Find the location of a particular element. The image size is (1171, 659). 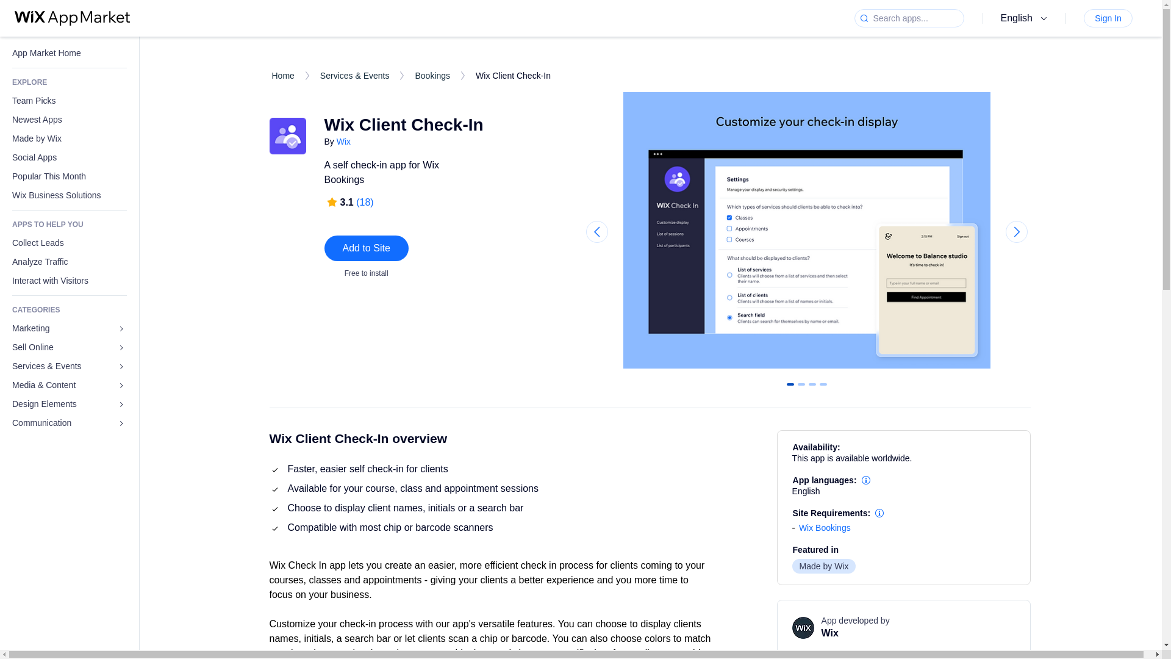

Wix Business Solutions is located at coordinates (70, 195).